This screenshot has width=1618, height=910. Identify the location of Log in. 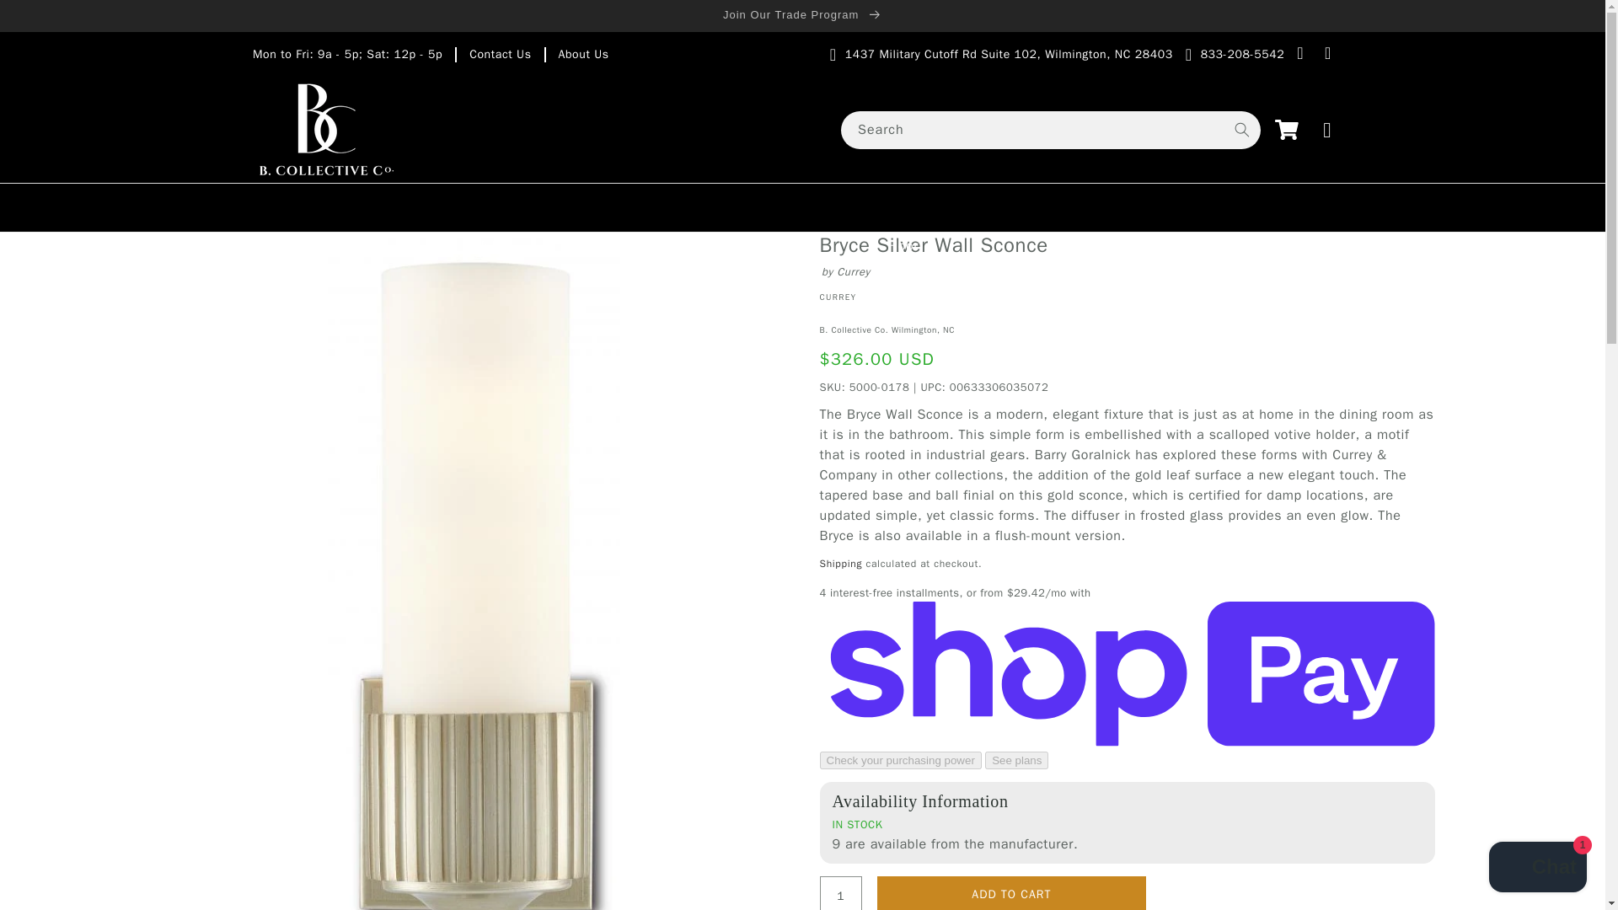
(1327, 130).